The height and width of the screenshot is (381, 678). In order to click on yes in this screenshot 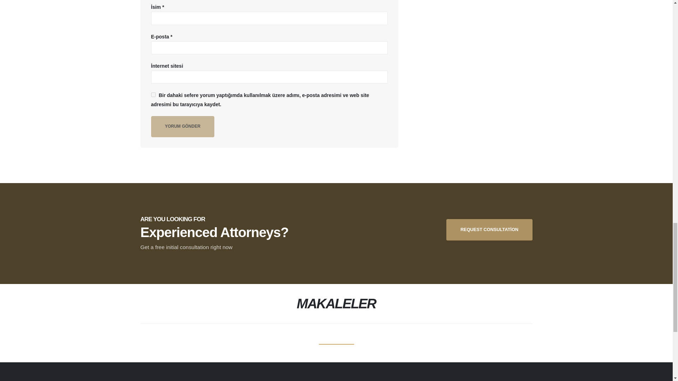, I will do `click(153, 95)`.